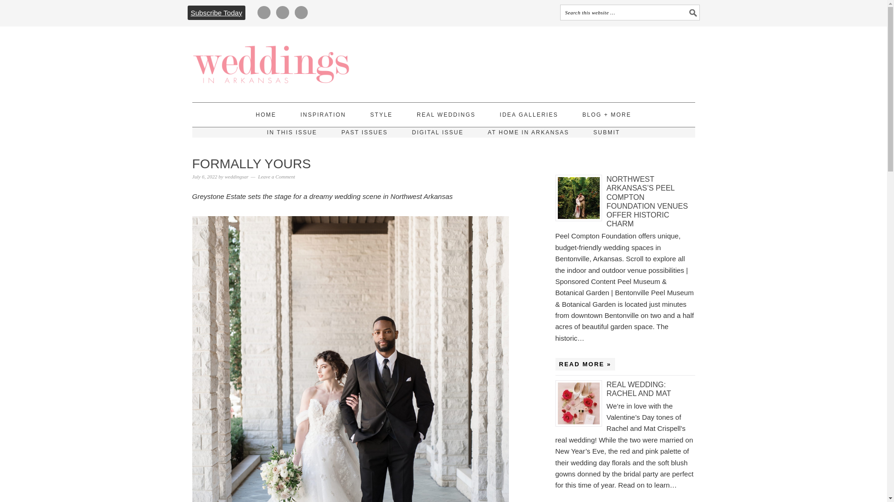  I want to click on AT HOME IN ARKANSAS, so click(528, 132).